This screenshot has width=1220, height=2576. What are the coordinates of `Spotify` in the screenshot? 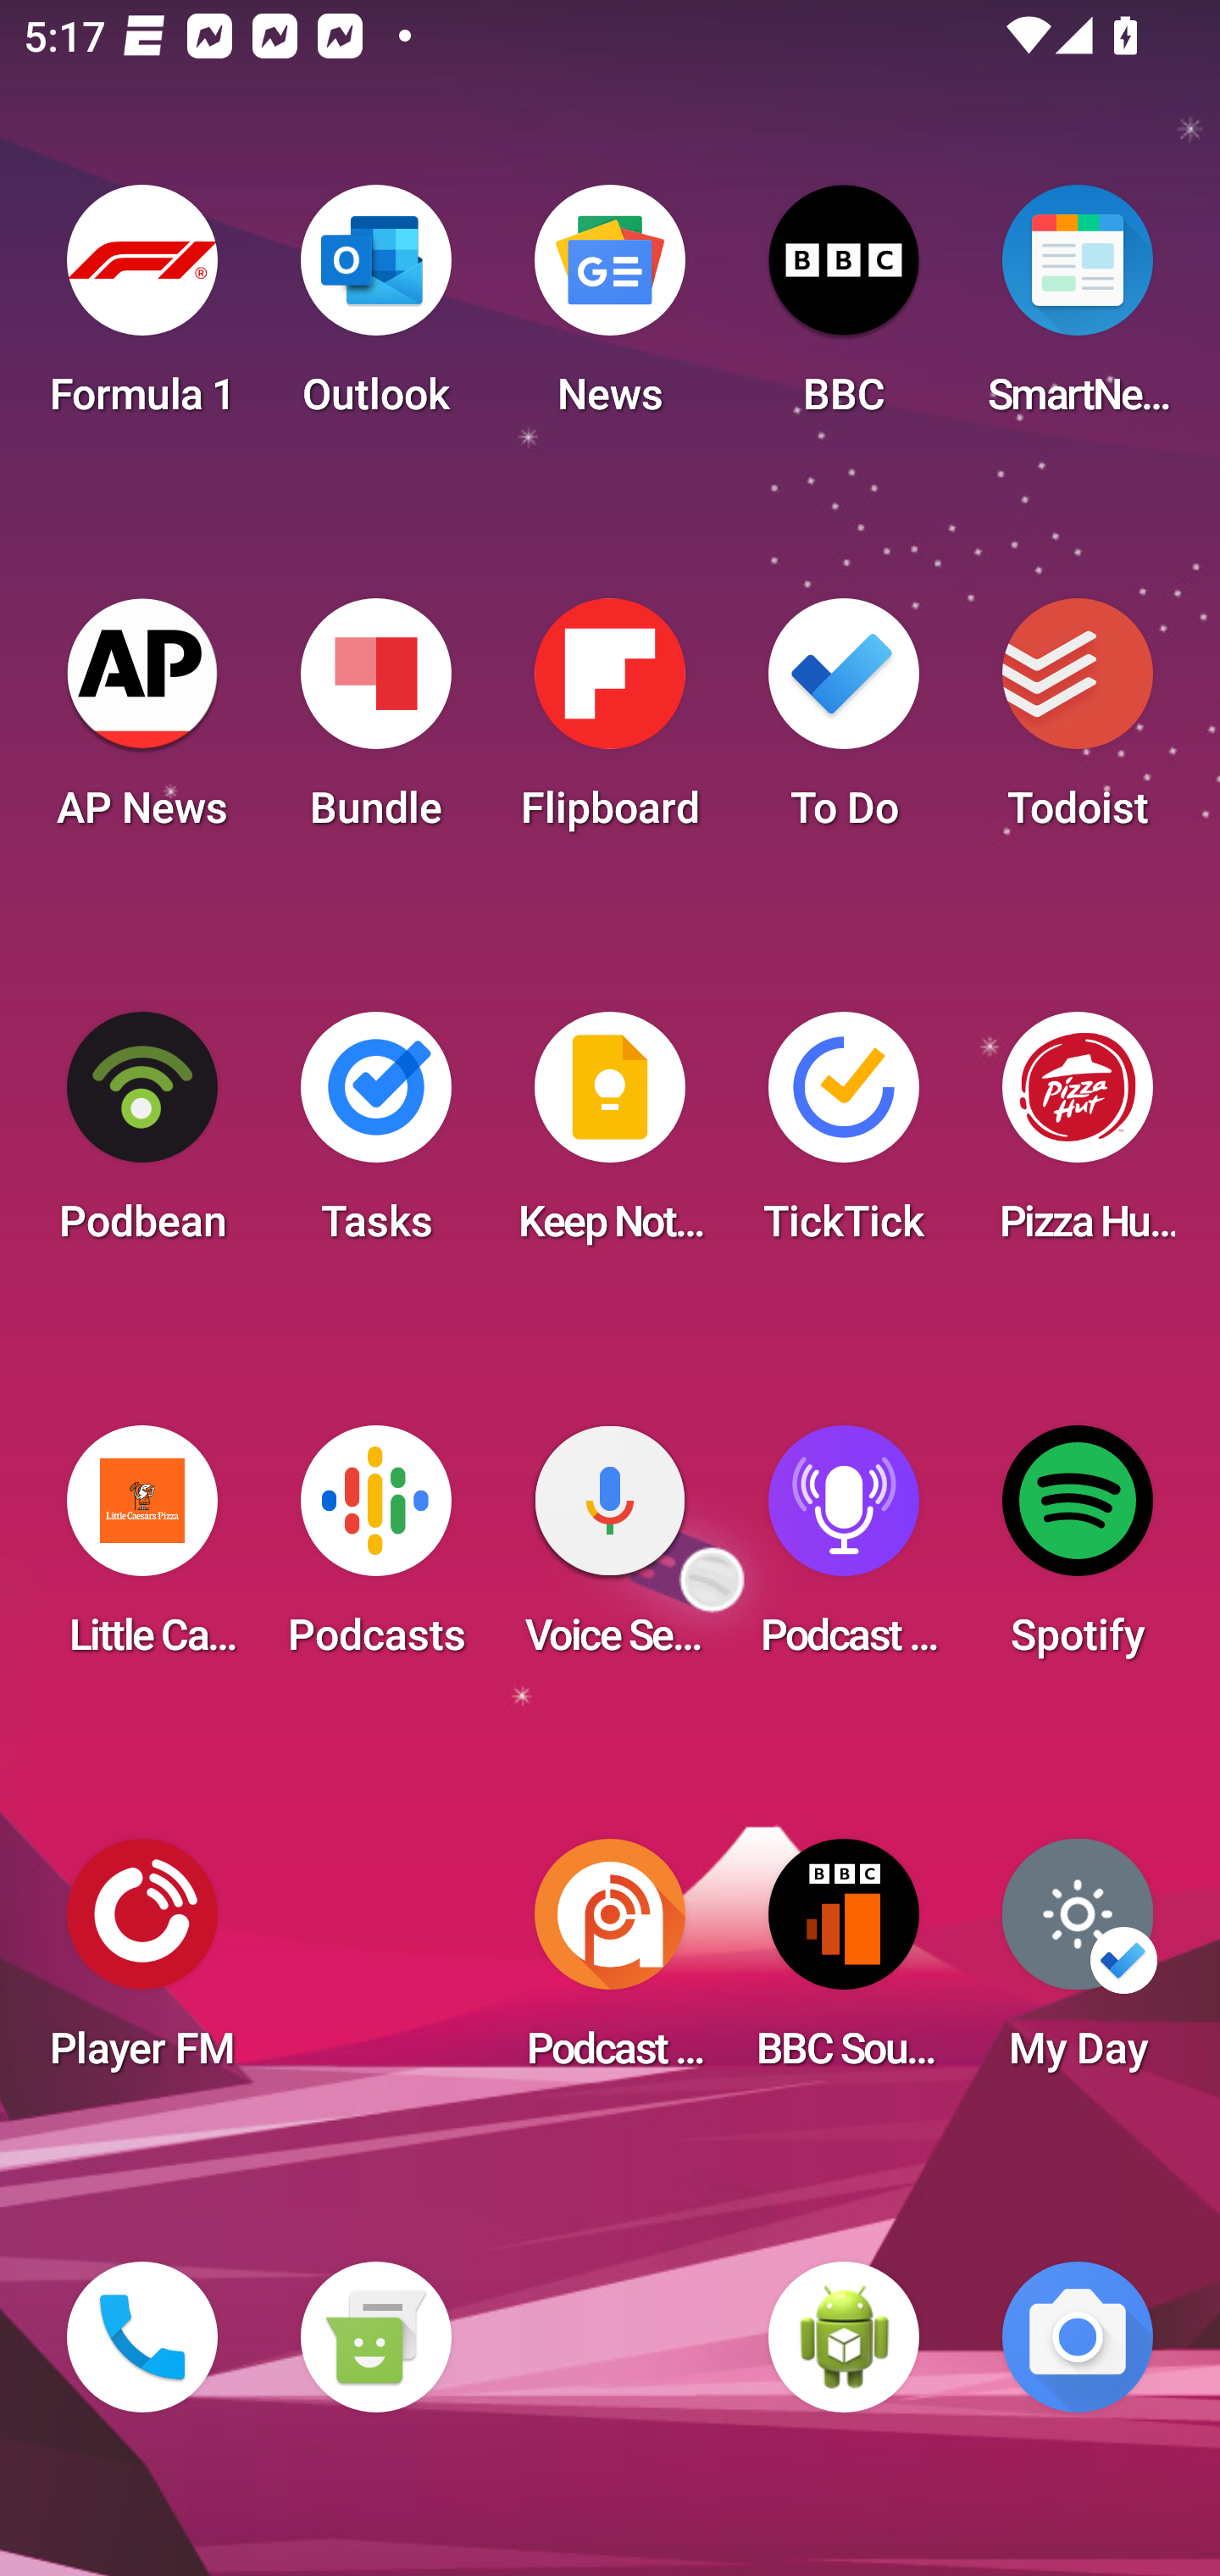 It's located at (1078, 1551).